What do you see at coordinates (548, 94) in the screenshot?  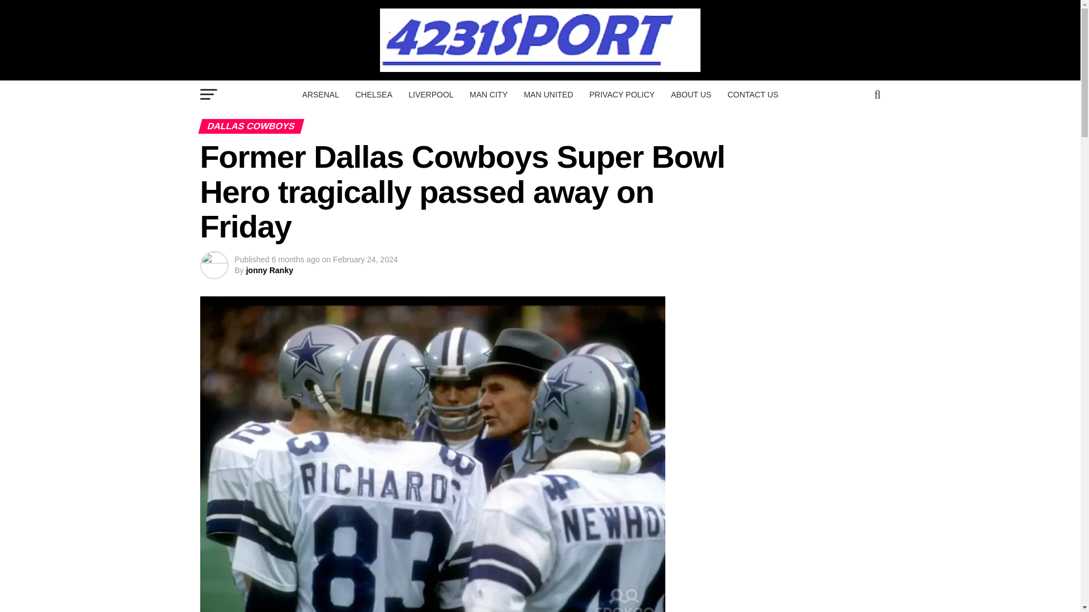 I see `MAN UNITED` at bounding box center [548, 94].